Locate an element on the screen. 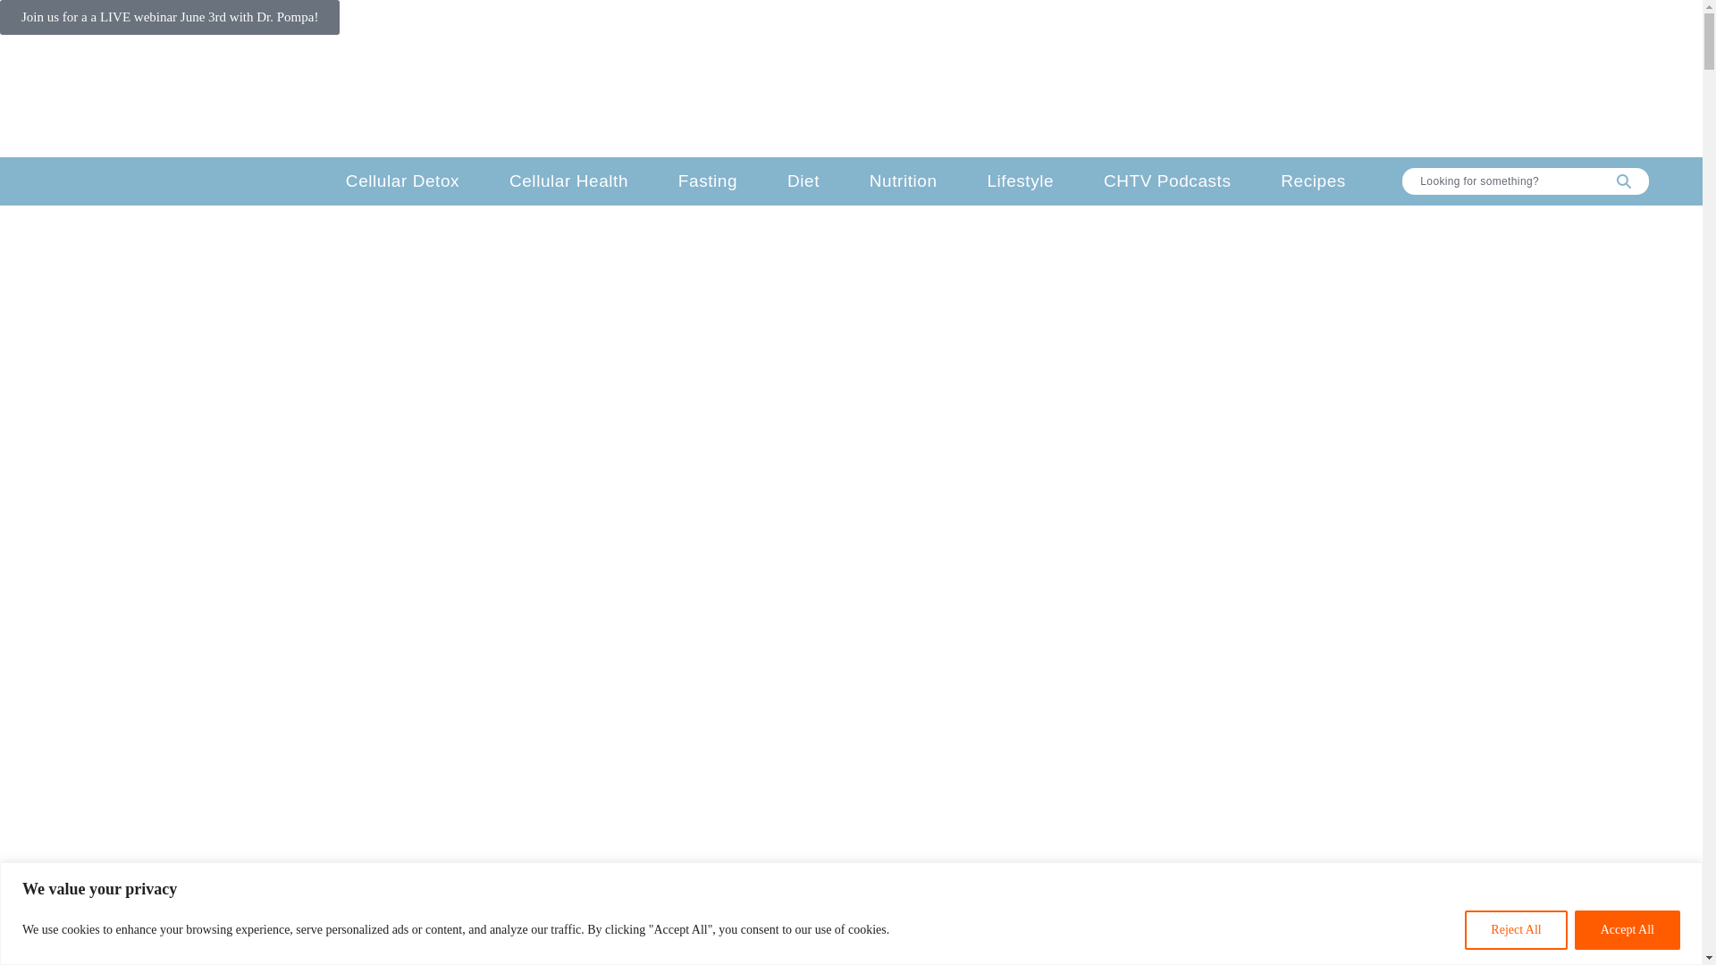 The image size is (1716, 965). Accept All is located at coordinates (1627, 929).